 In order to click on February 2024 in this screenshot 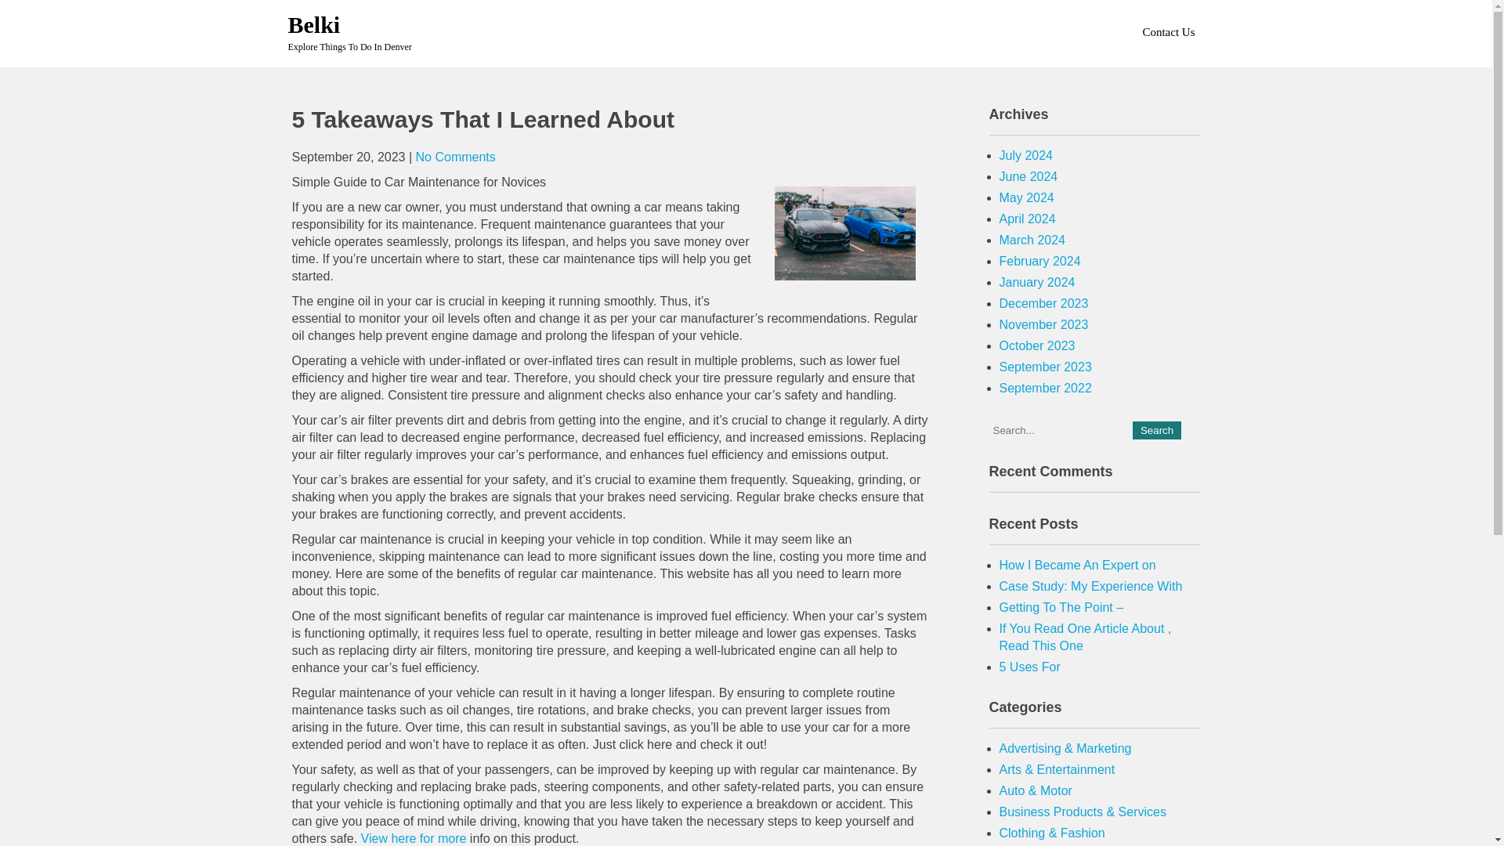, I will do `click(1040, 262)`.